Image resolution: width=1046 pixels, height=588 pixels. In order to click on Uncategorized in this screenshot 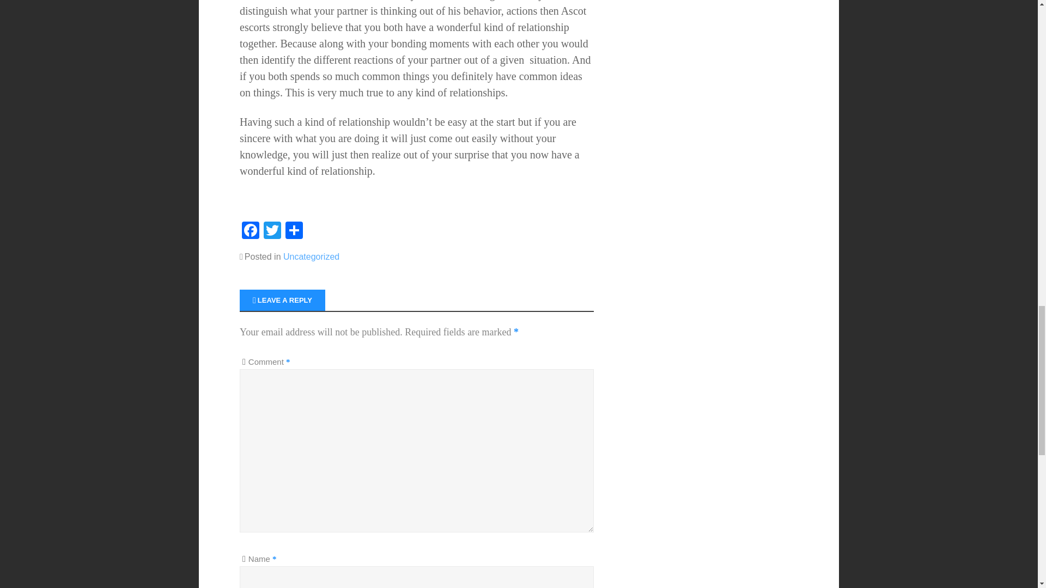, I will do `click(311, 256)`.